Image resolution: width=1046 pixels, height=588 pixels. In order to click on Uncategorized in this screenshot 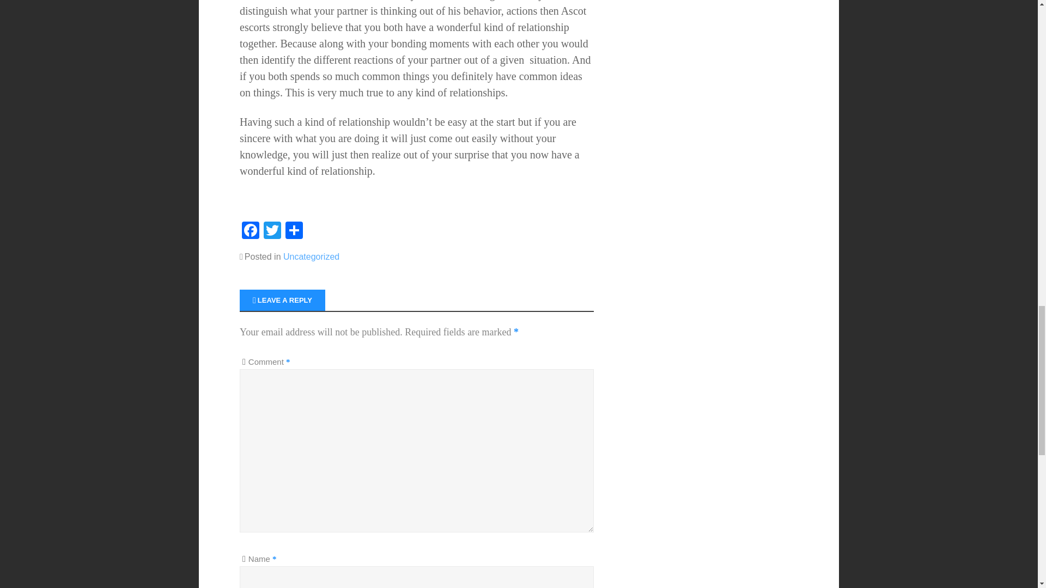, I will do `click(311, 256)`.